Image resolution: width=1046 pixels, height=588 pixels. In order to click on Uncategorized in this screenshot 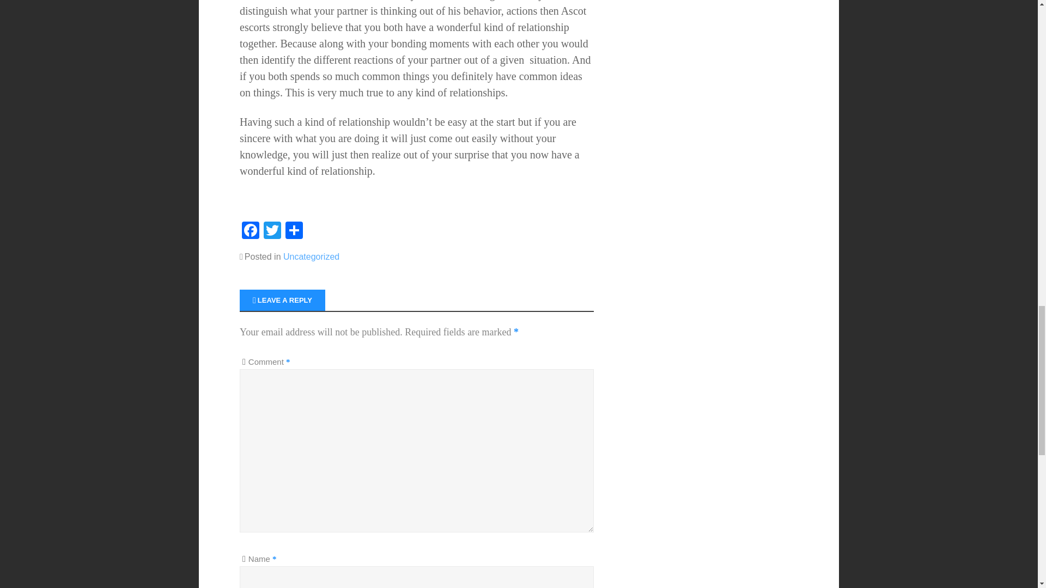, I will do `click(311, 256)`.